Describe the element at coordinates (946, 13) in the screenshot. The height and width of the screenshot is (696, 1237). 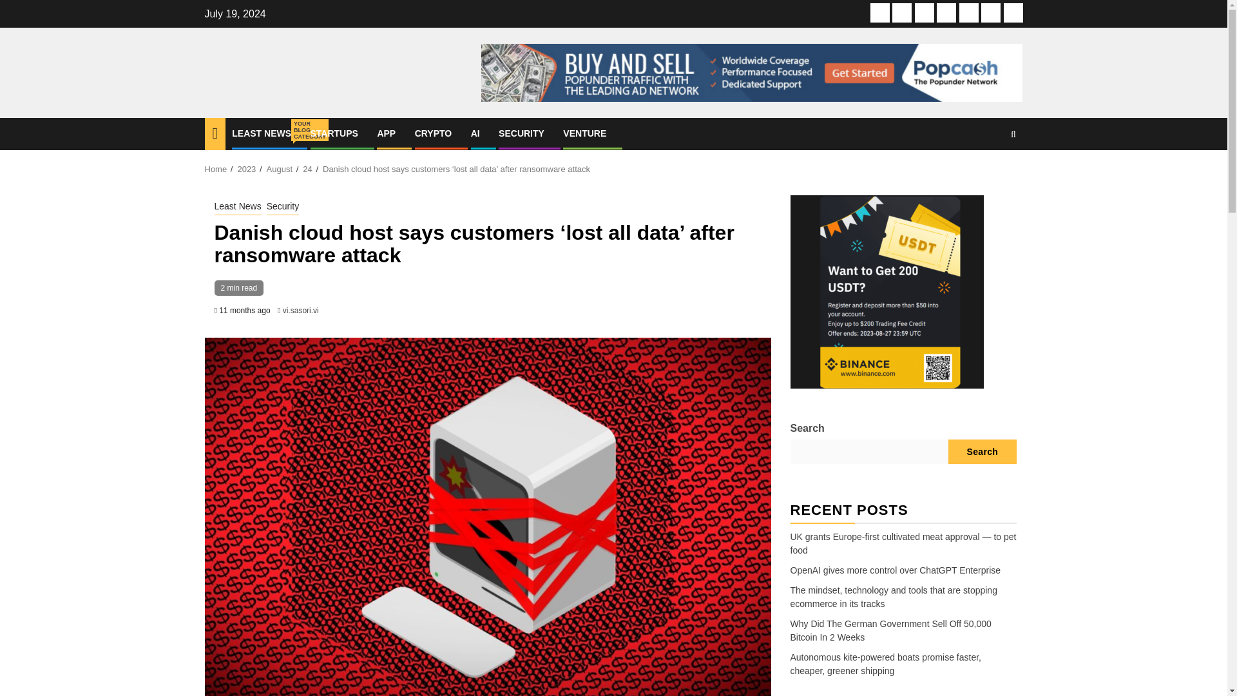
I see `crypto` at that location.